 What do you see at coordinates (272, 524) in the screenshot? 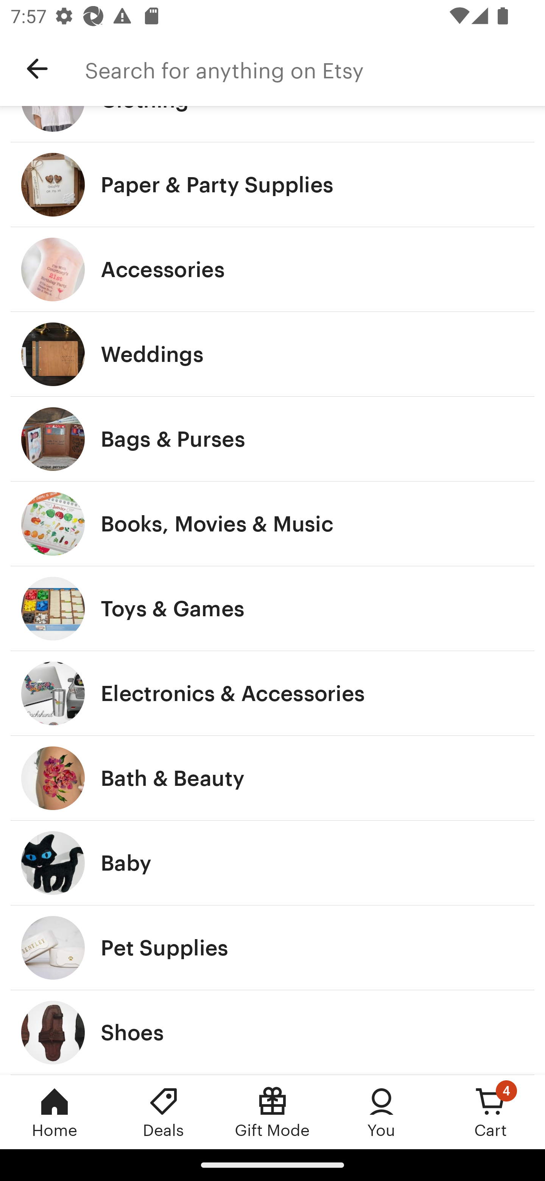
I see `Books, Movies & Music` at bounding box center [272, 524].